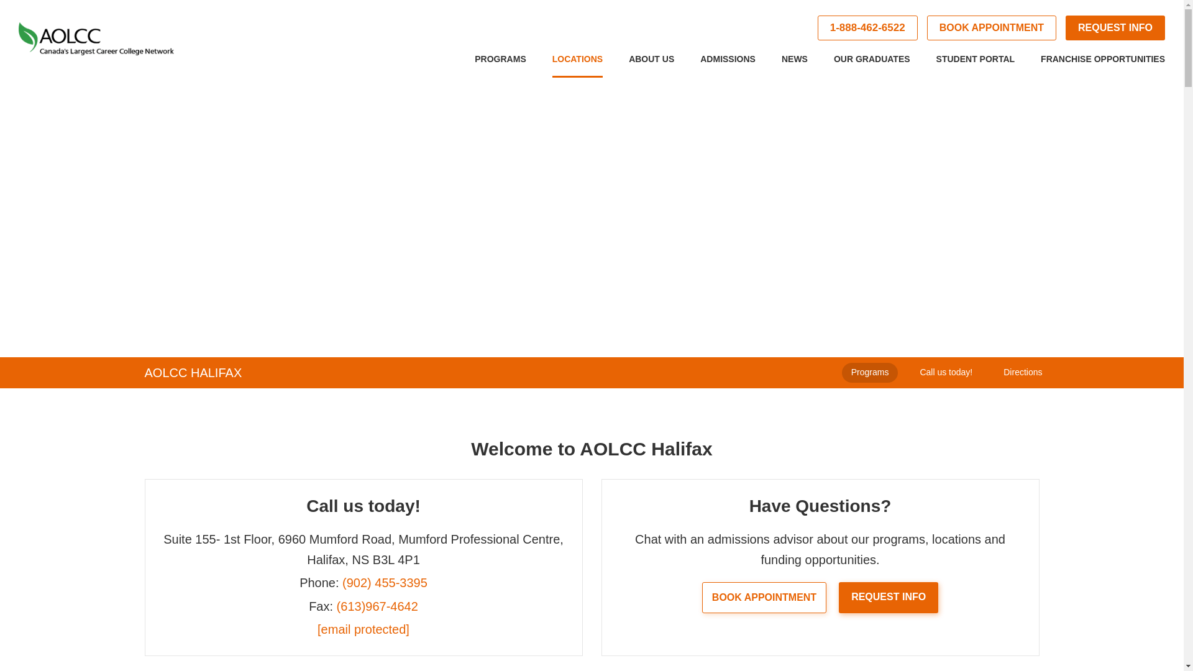  I want to click on Request Info, so click(1115, 27).